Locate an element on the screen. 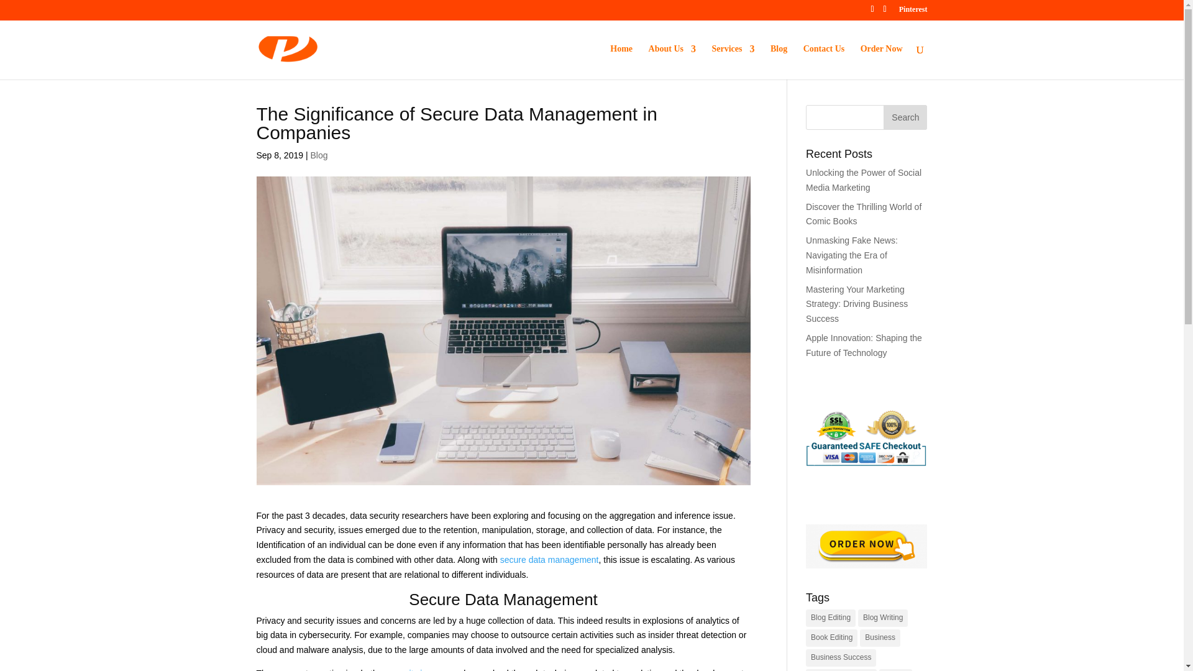  Services is located at coordinates (732, 62).